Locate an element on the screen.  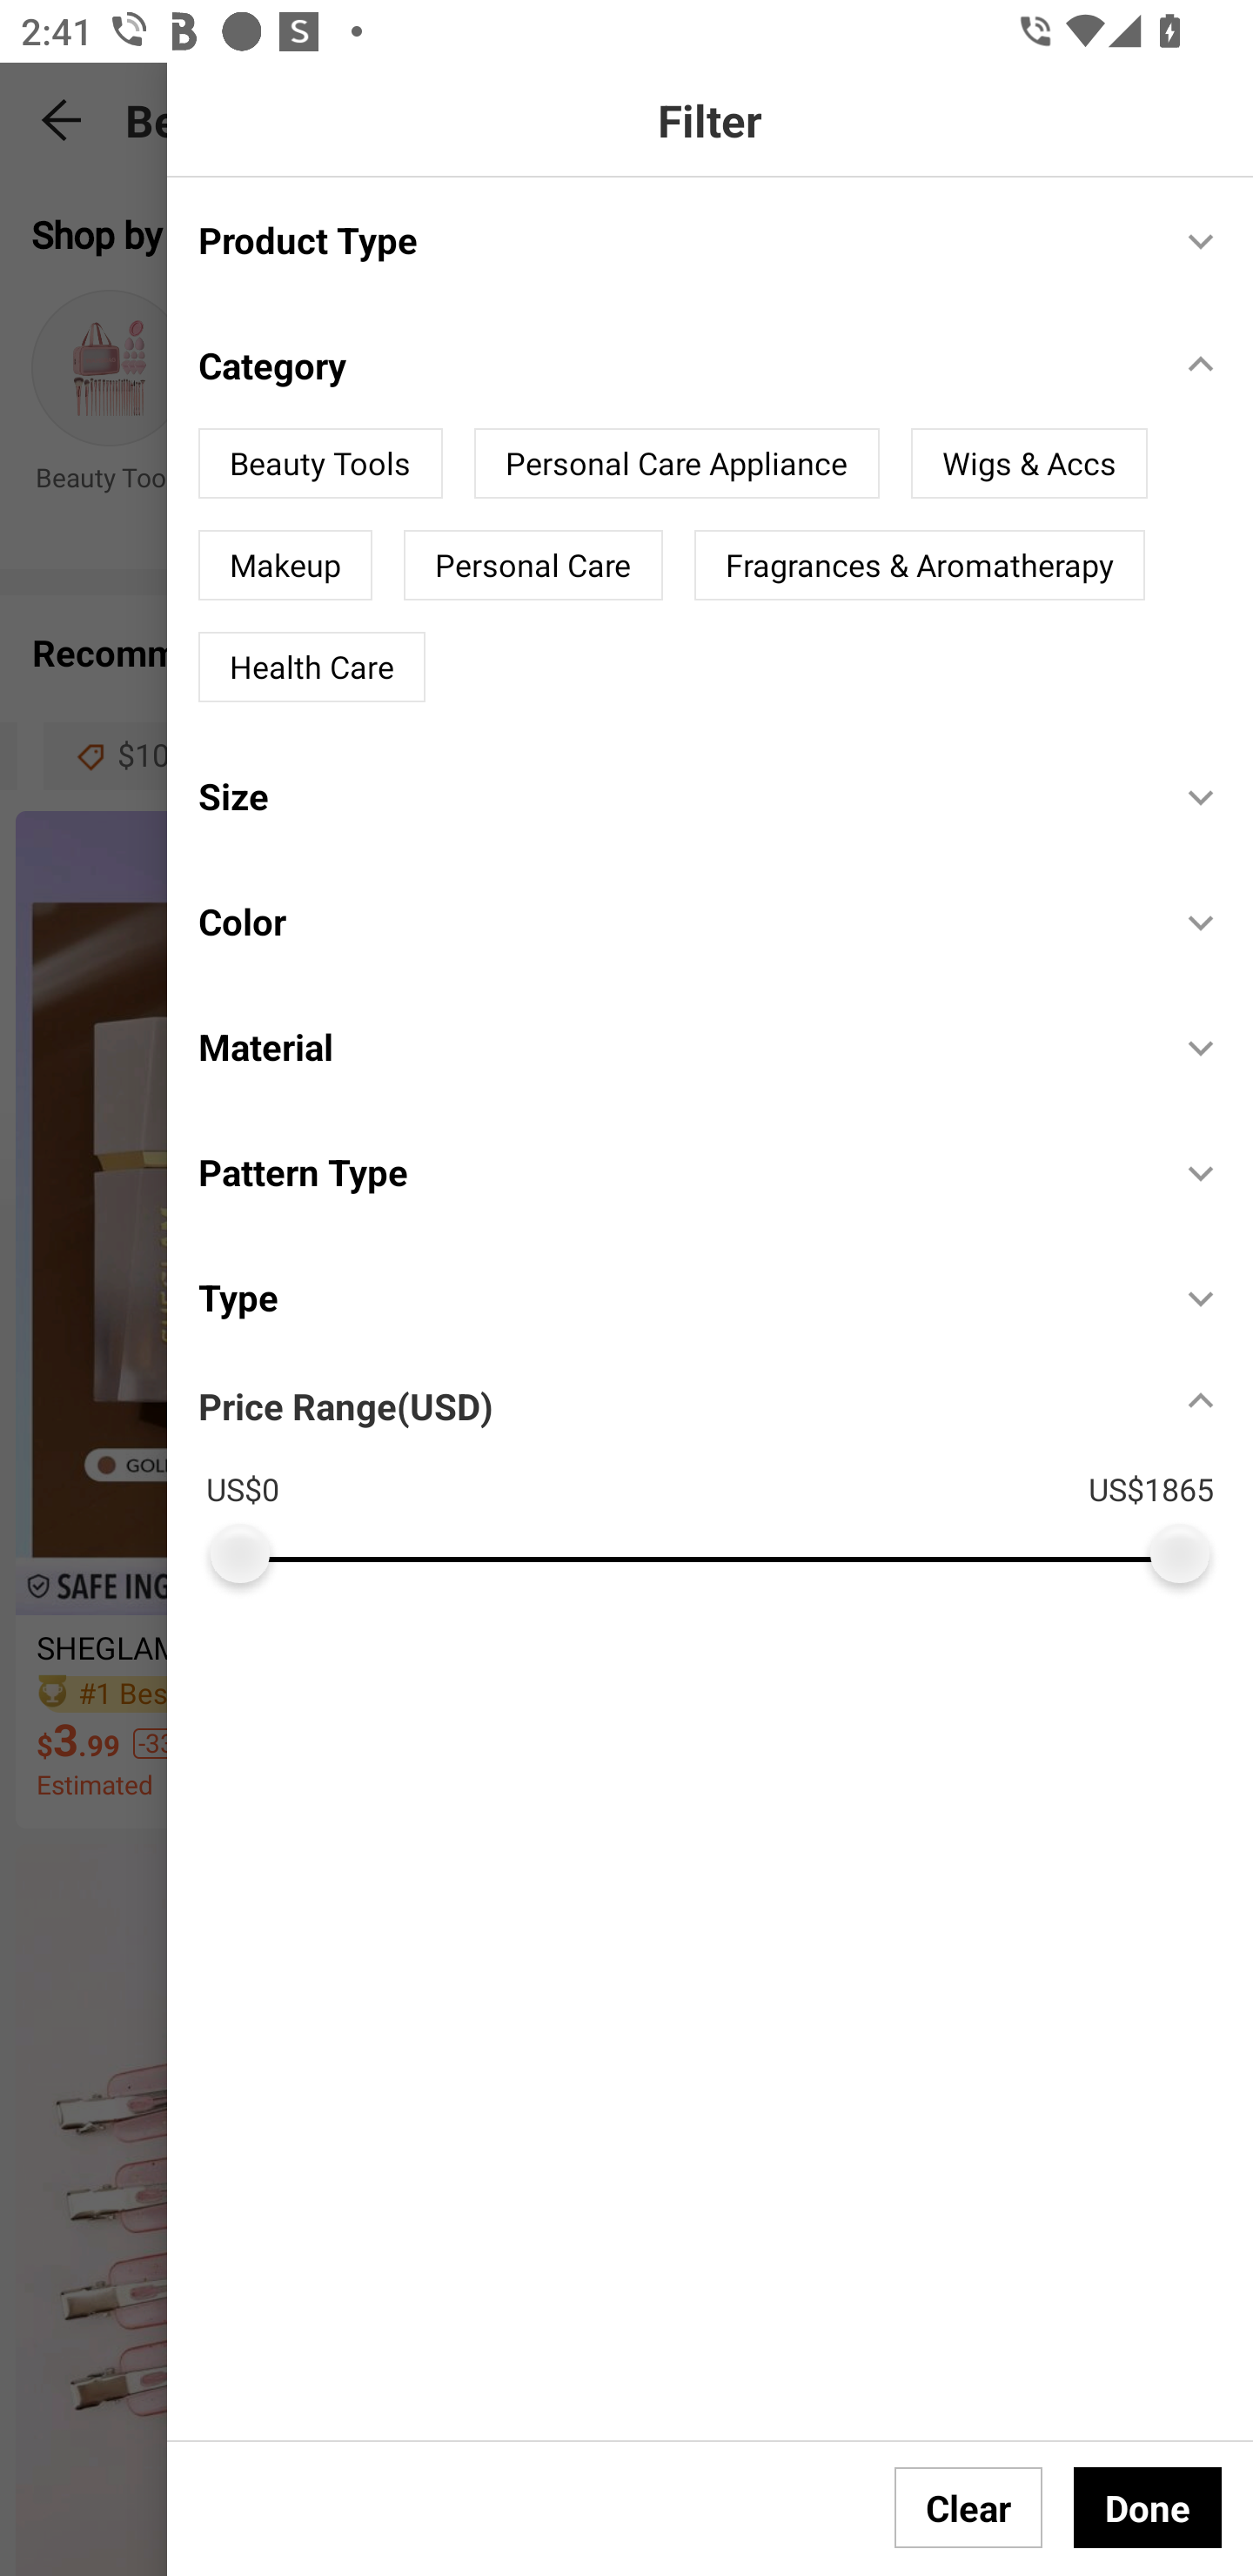
Clear is located at coordinates (968, 2507).